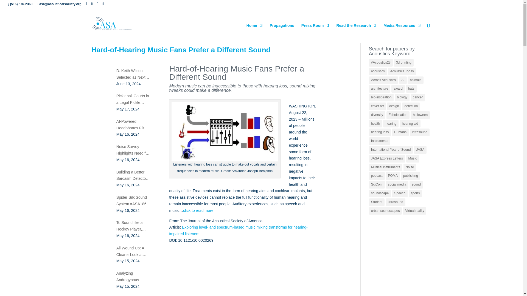 The width and height of the screenshot is (527, 296). I want to click on D. Keith Wilson Selected as Next Acoustics Today Editor, so click(133, 74).